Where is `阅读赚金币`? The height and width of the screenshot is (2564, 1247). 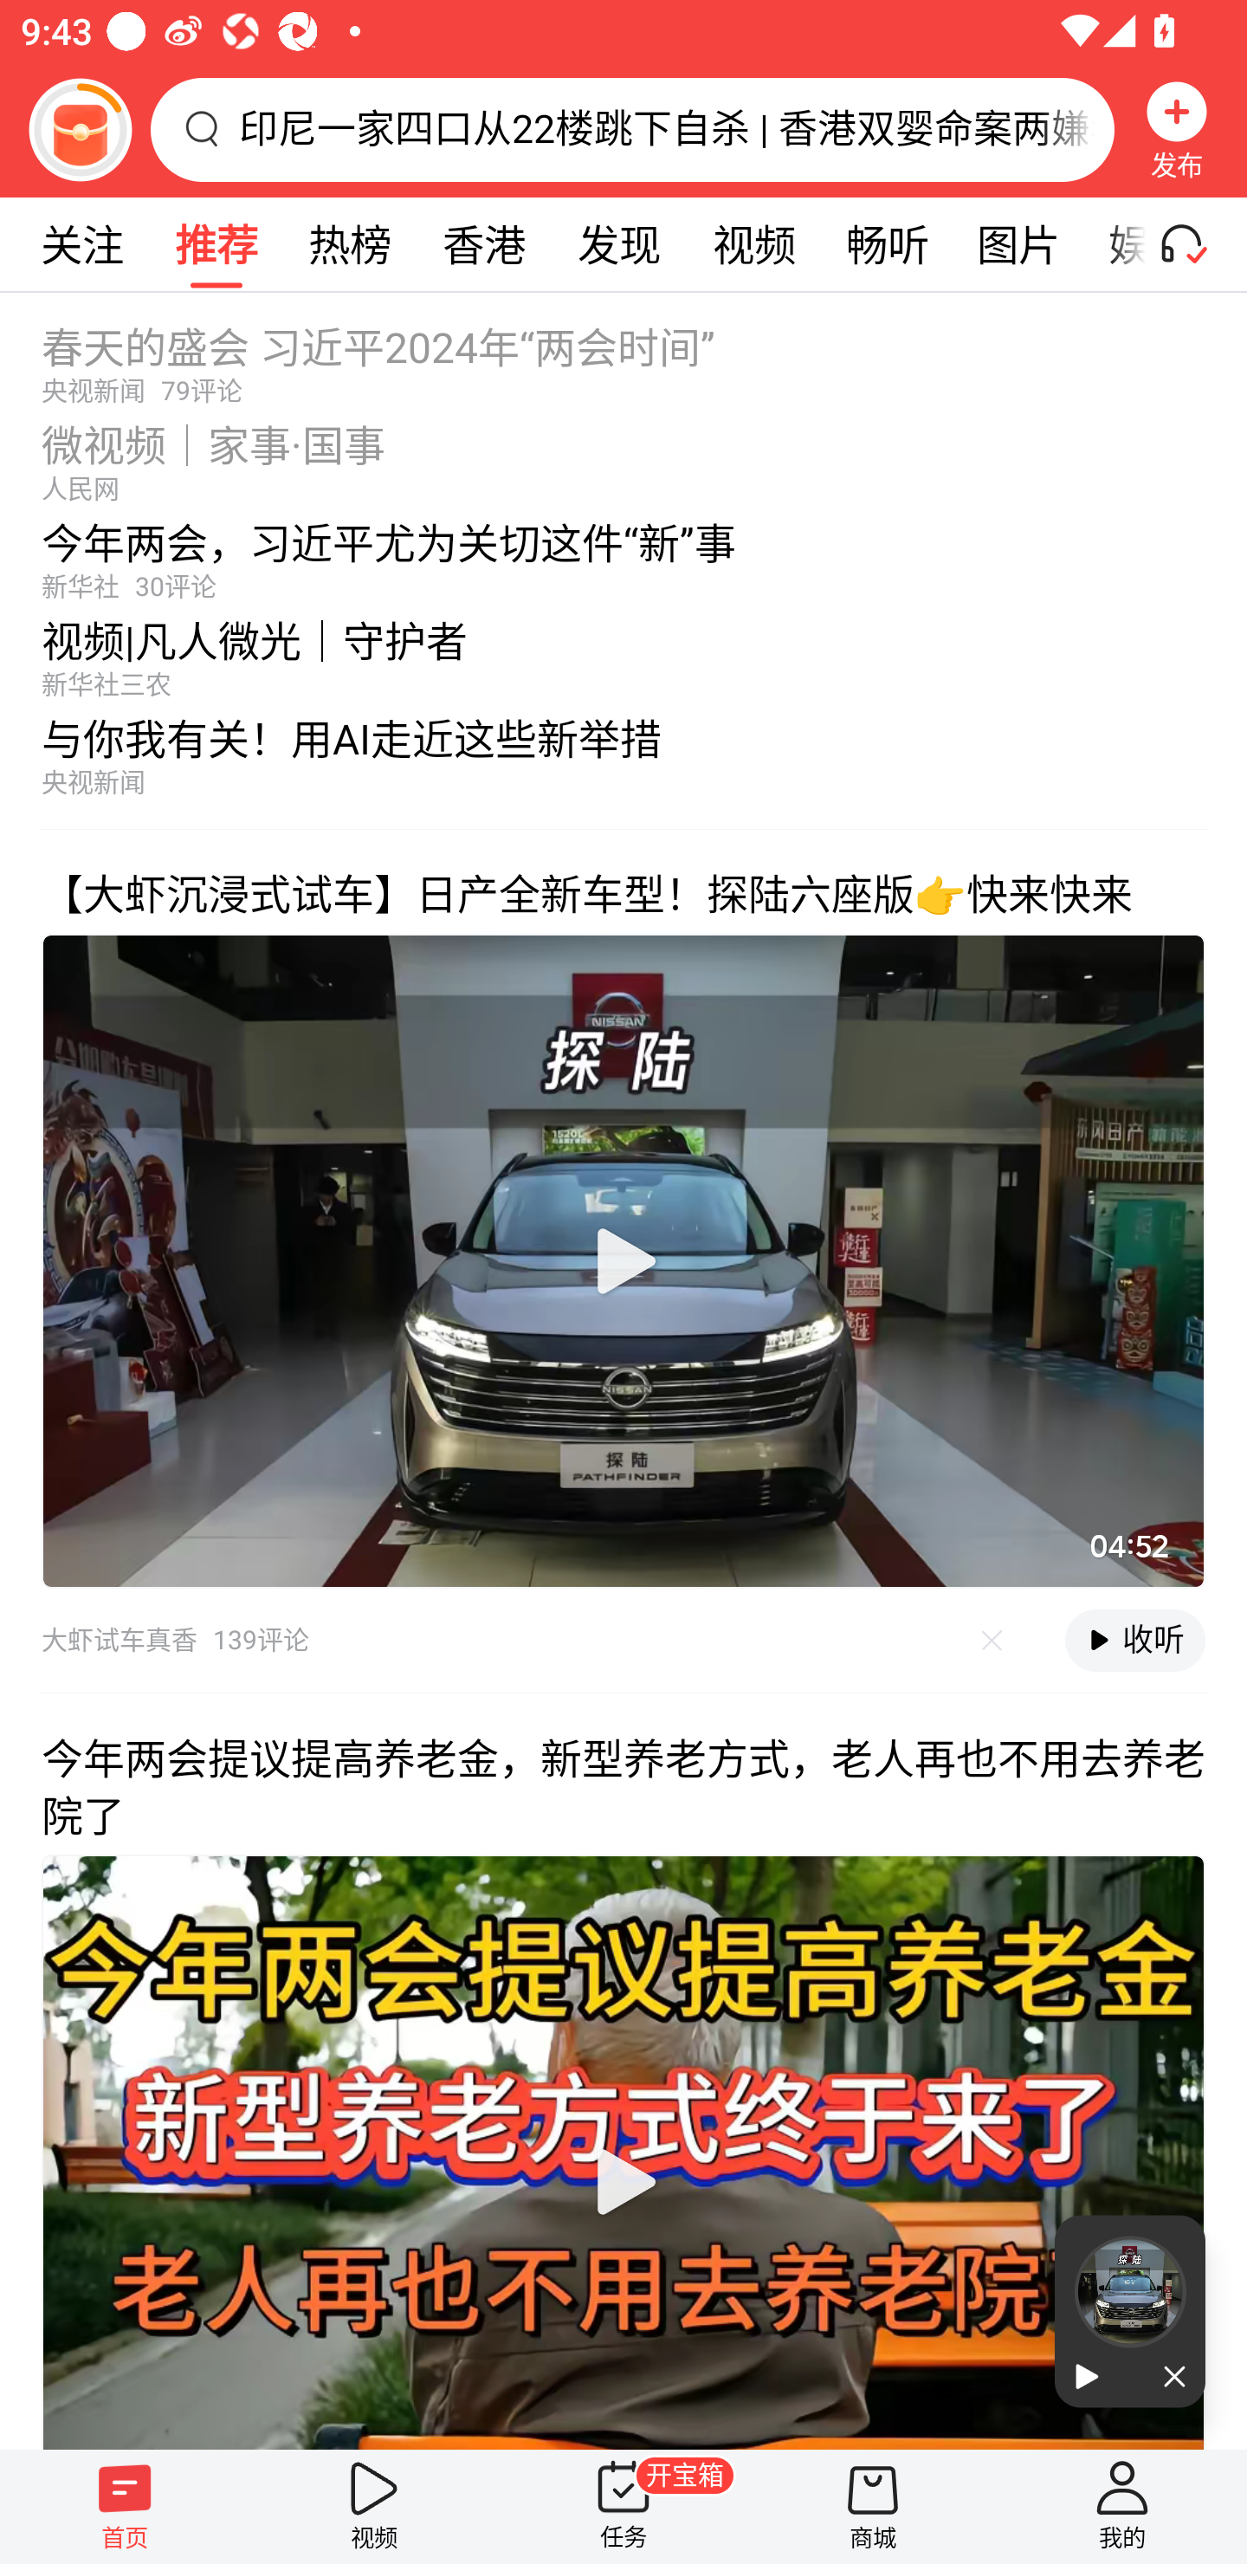
阅读赚金币 is located at coordinates (80, 129).